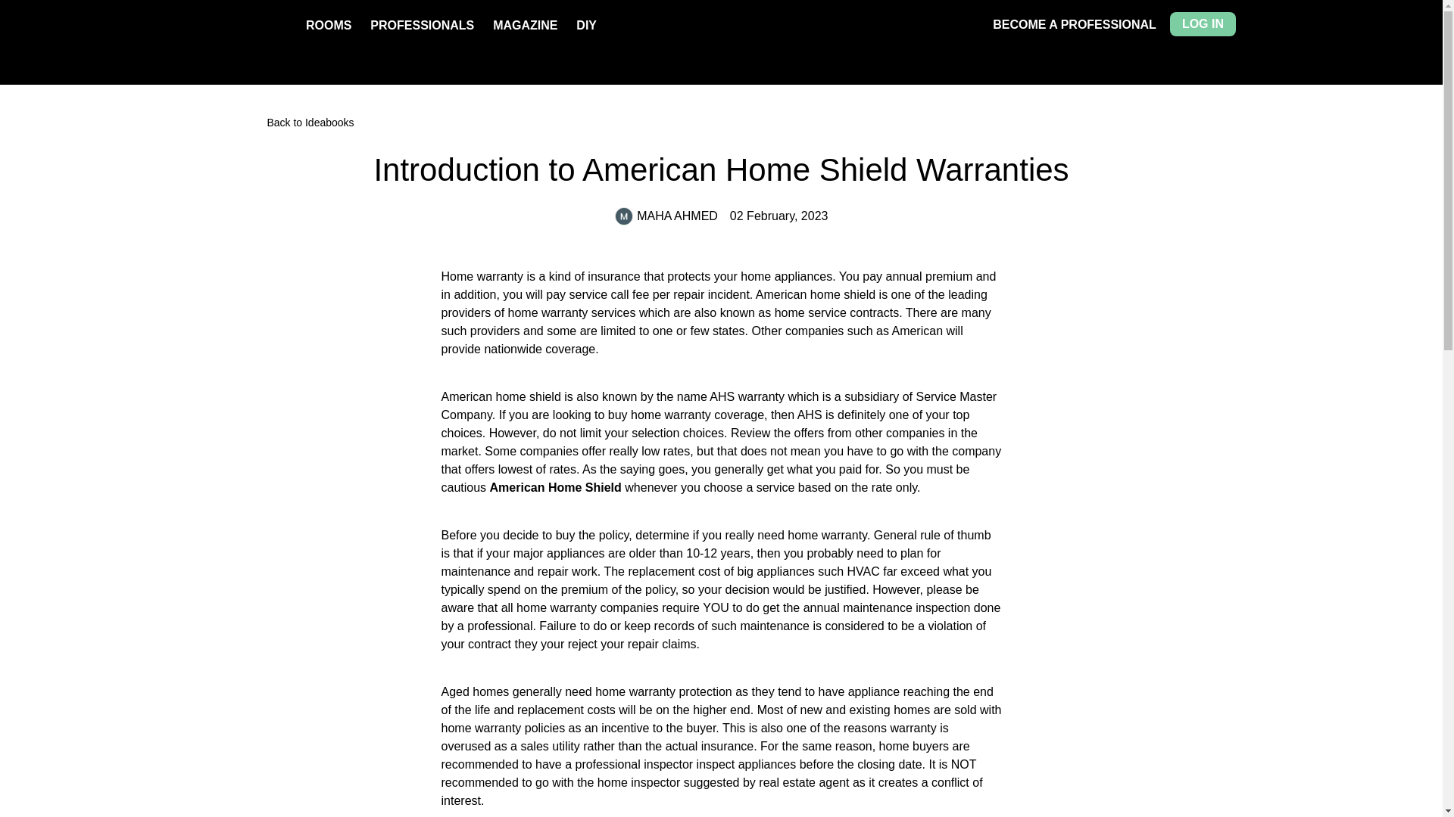 Image resolution: width=1454 pixels, height=817 pixels. What do you see at coordinates (329, 25) in the screenshot?
I see `ROOMS` at bounding box center [329, 25].